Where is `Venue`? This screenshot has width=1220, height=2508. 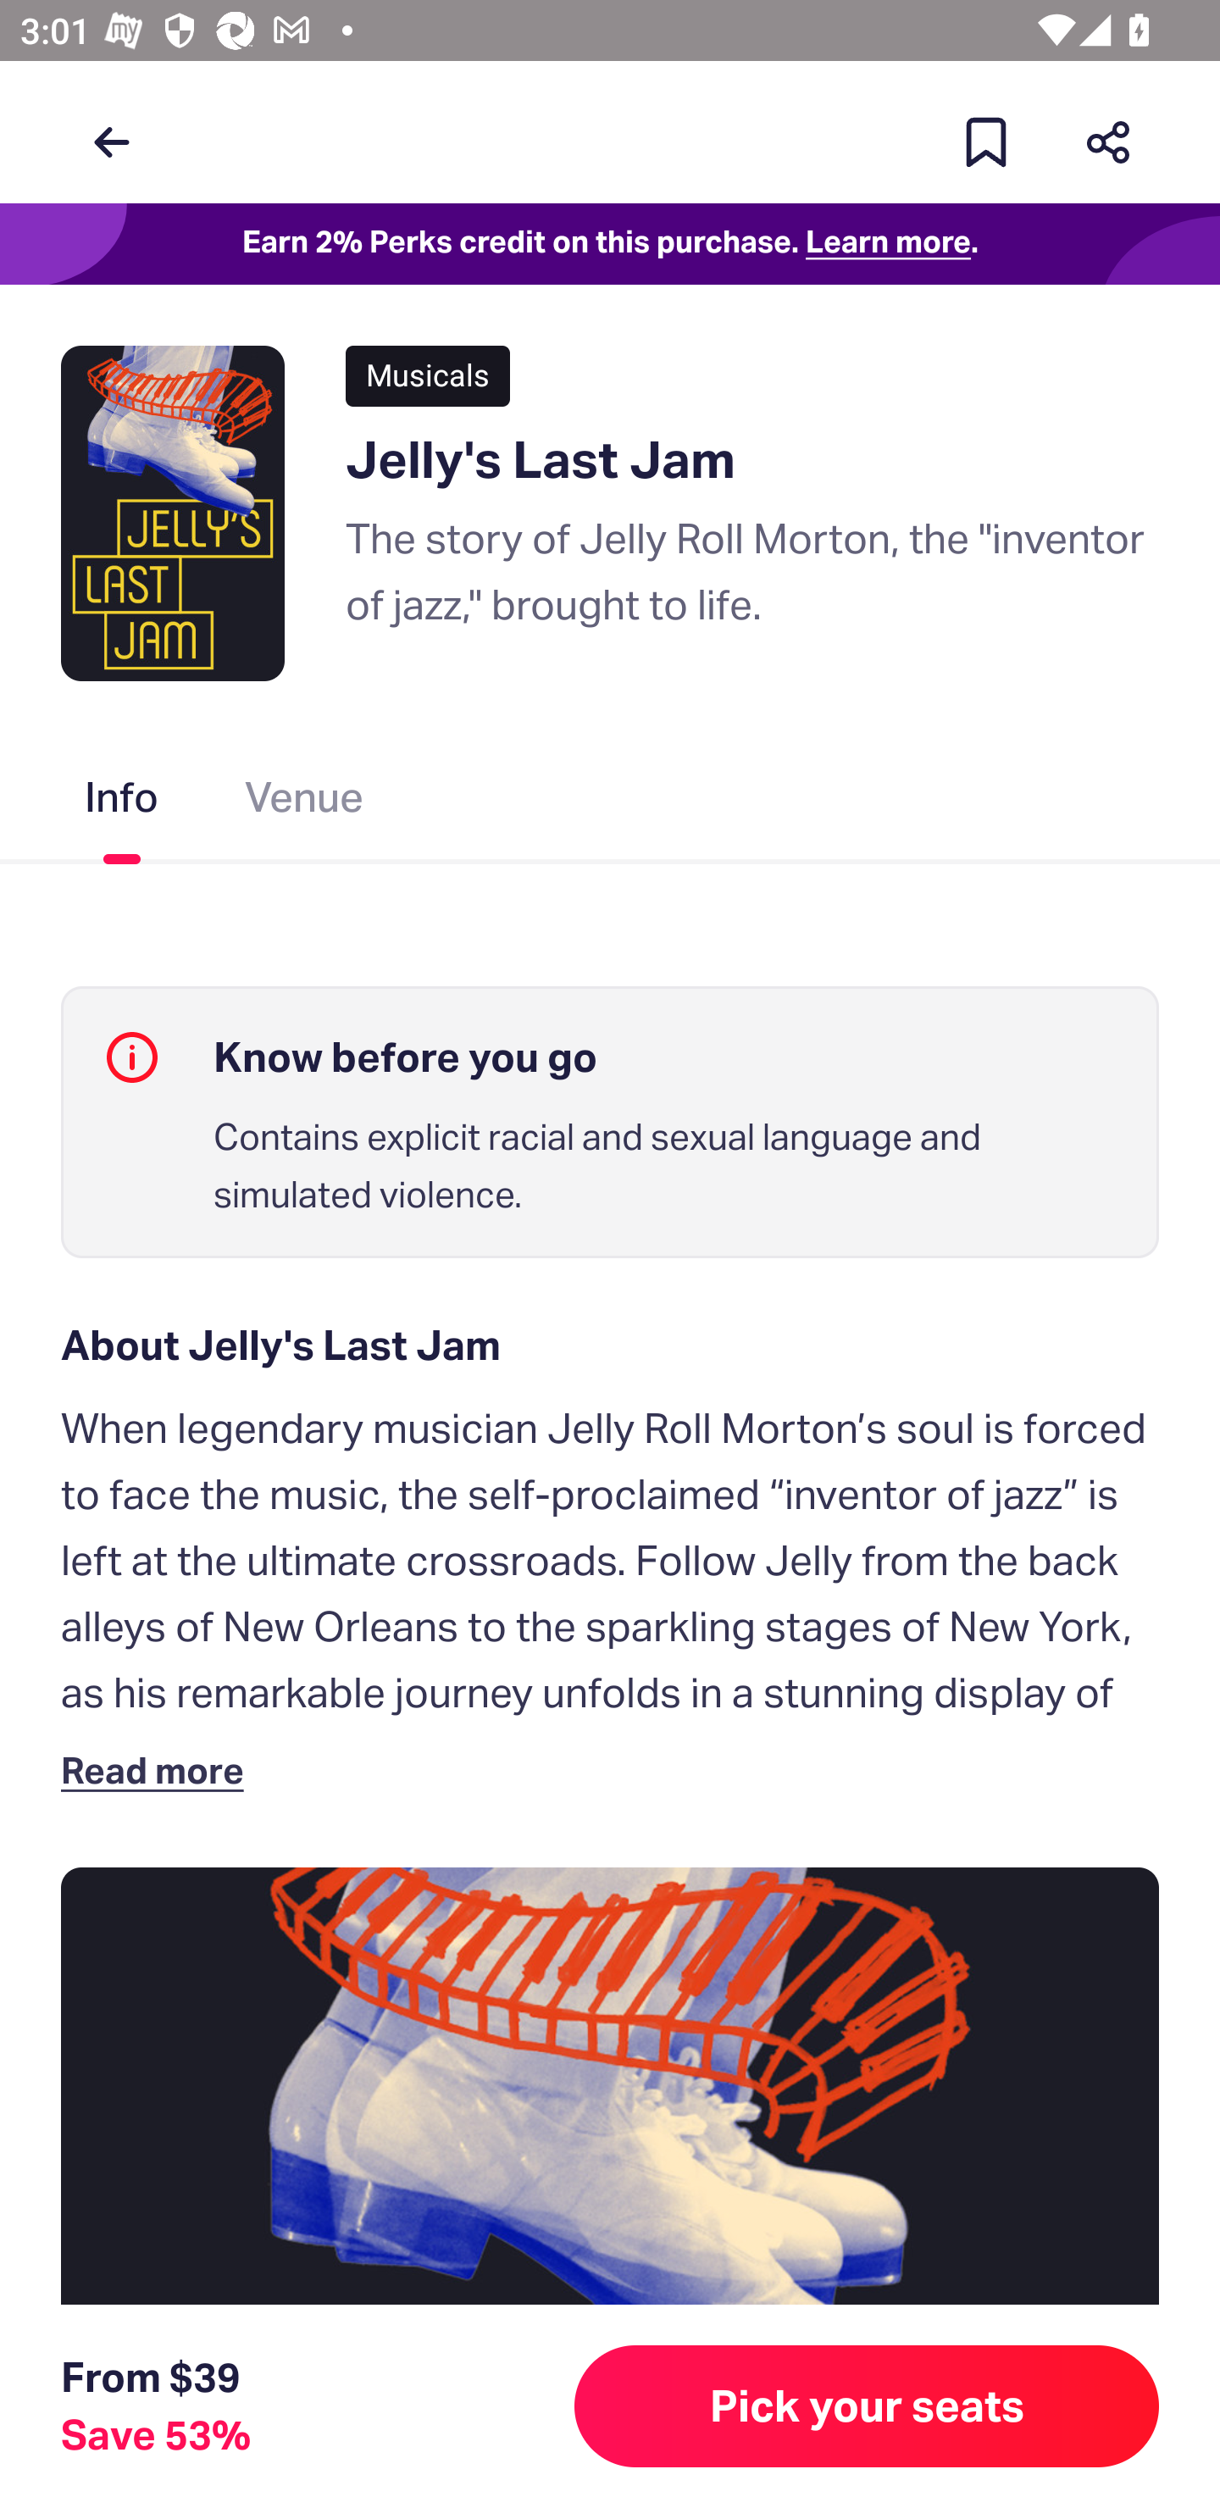 Venue is located at coordinates (305, 803).